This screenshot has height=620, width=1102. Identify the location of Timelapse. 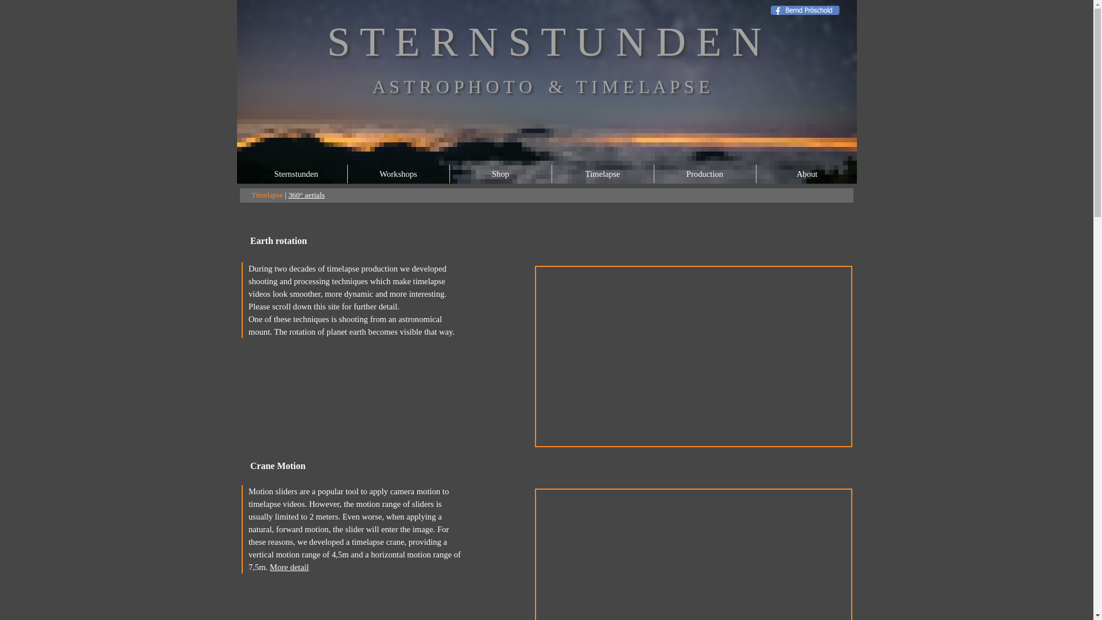
(602, 173).